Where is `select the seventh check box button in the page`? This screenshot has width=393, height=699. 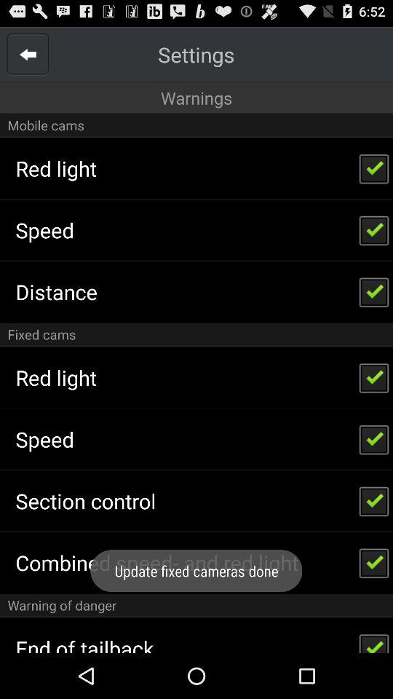 select the seventh check box button in the page is located at coordinates (374, 562).